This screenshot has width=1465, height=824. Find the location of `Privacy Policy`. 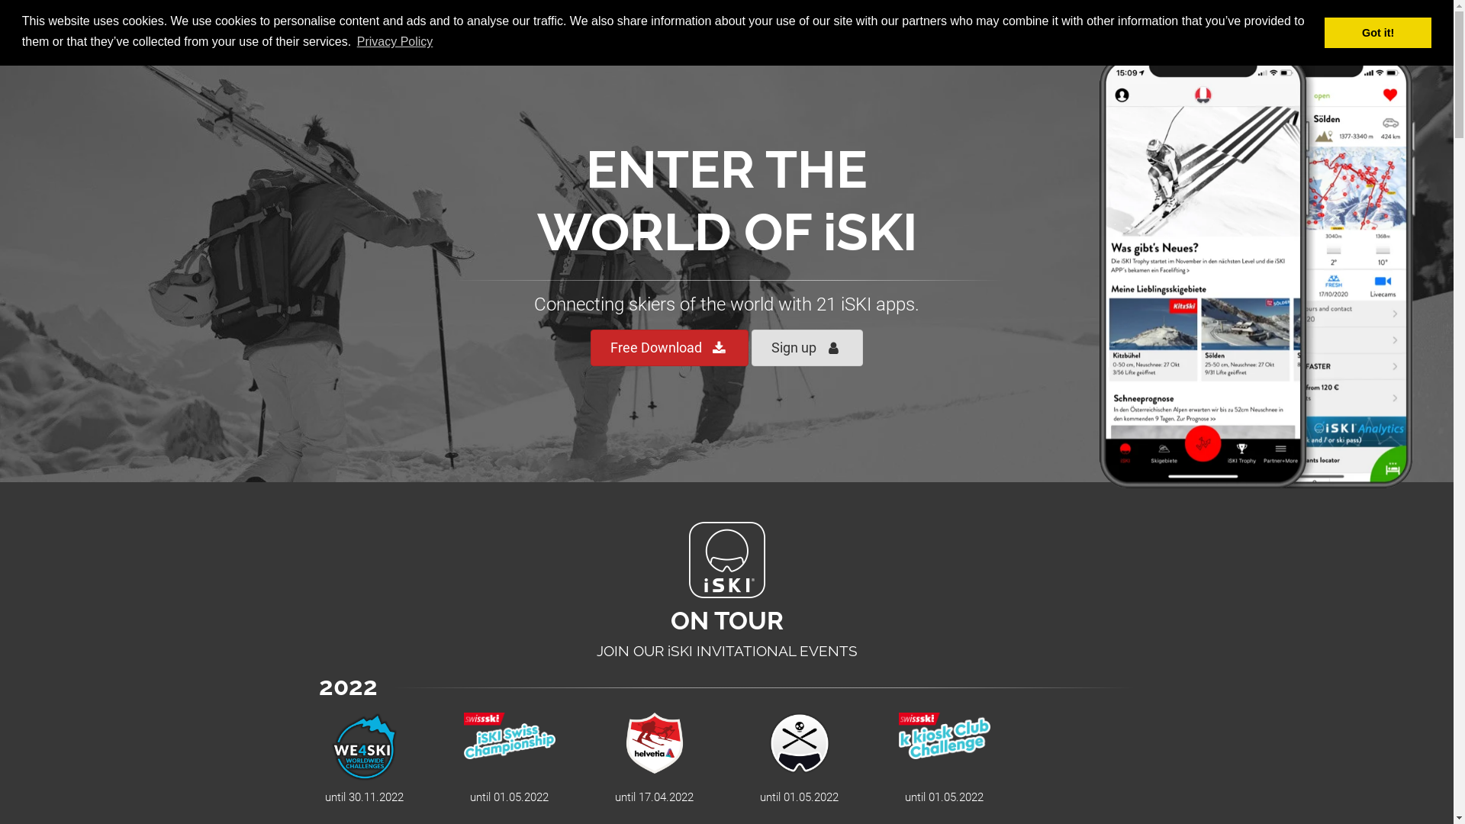

Privacy Policy is located at coordinates (395, 42).